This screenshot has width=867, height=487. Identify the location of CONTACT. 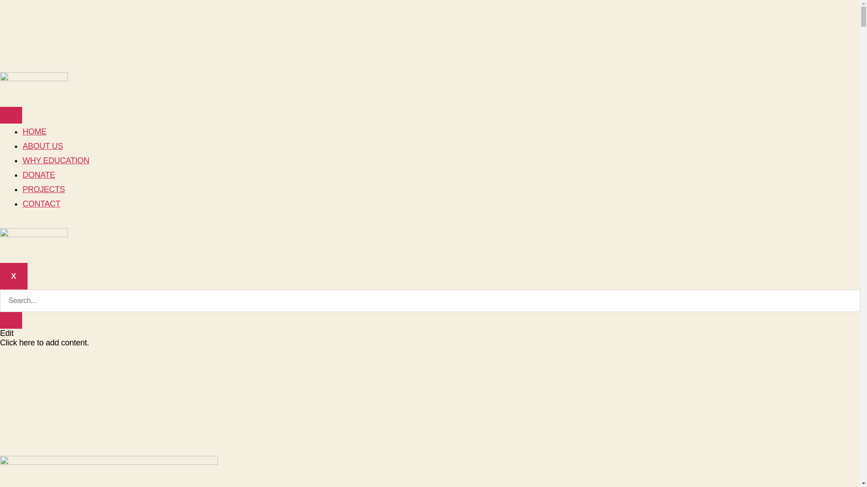
(42, 204).